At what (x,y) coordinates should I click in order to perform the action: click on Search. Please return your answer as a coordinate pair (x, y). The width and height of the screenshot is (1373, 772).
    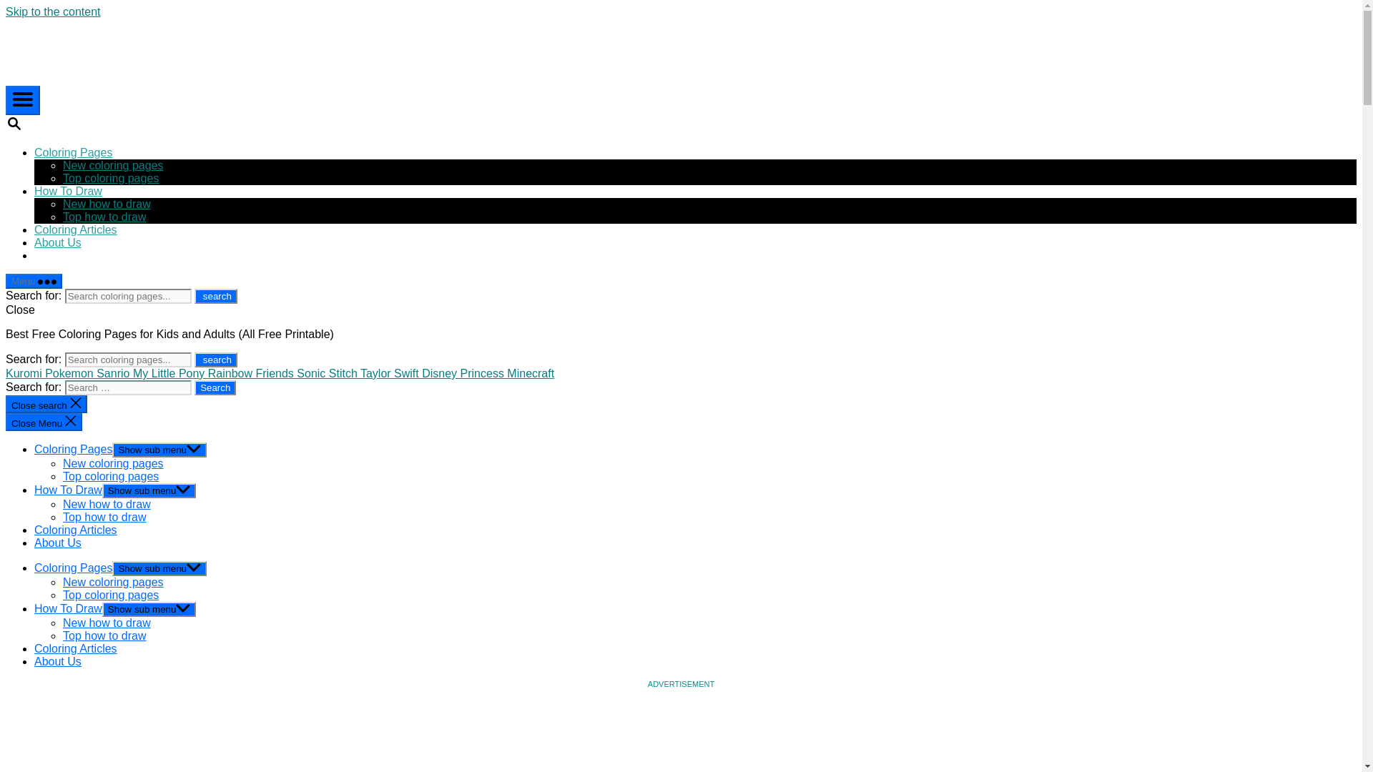
    Looking at the image, I should click on (215, 387).